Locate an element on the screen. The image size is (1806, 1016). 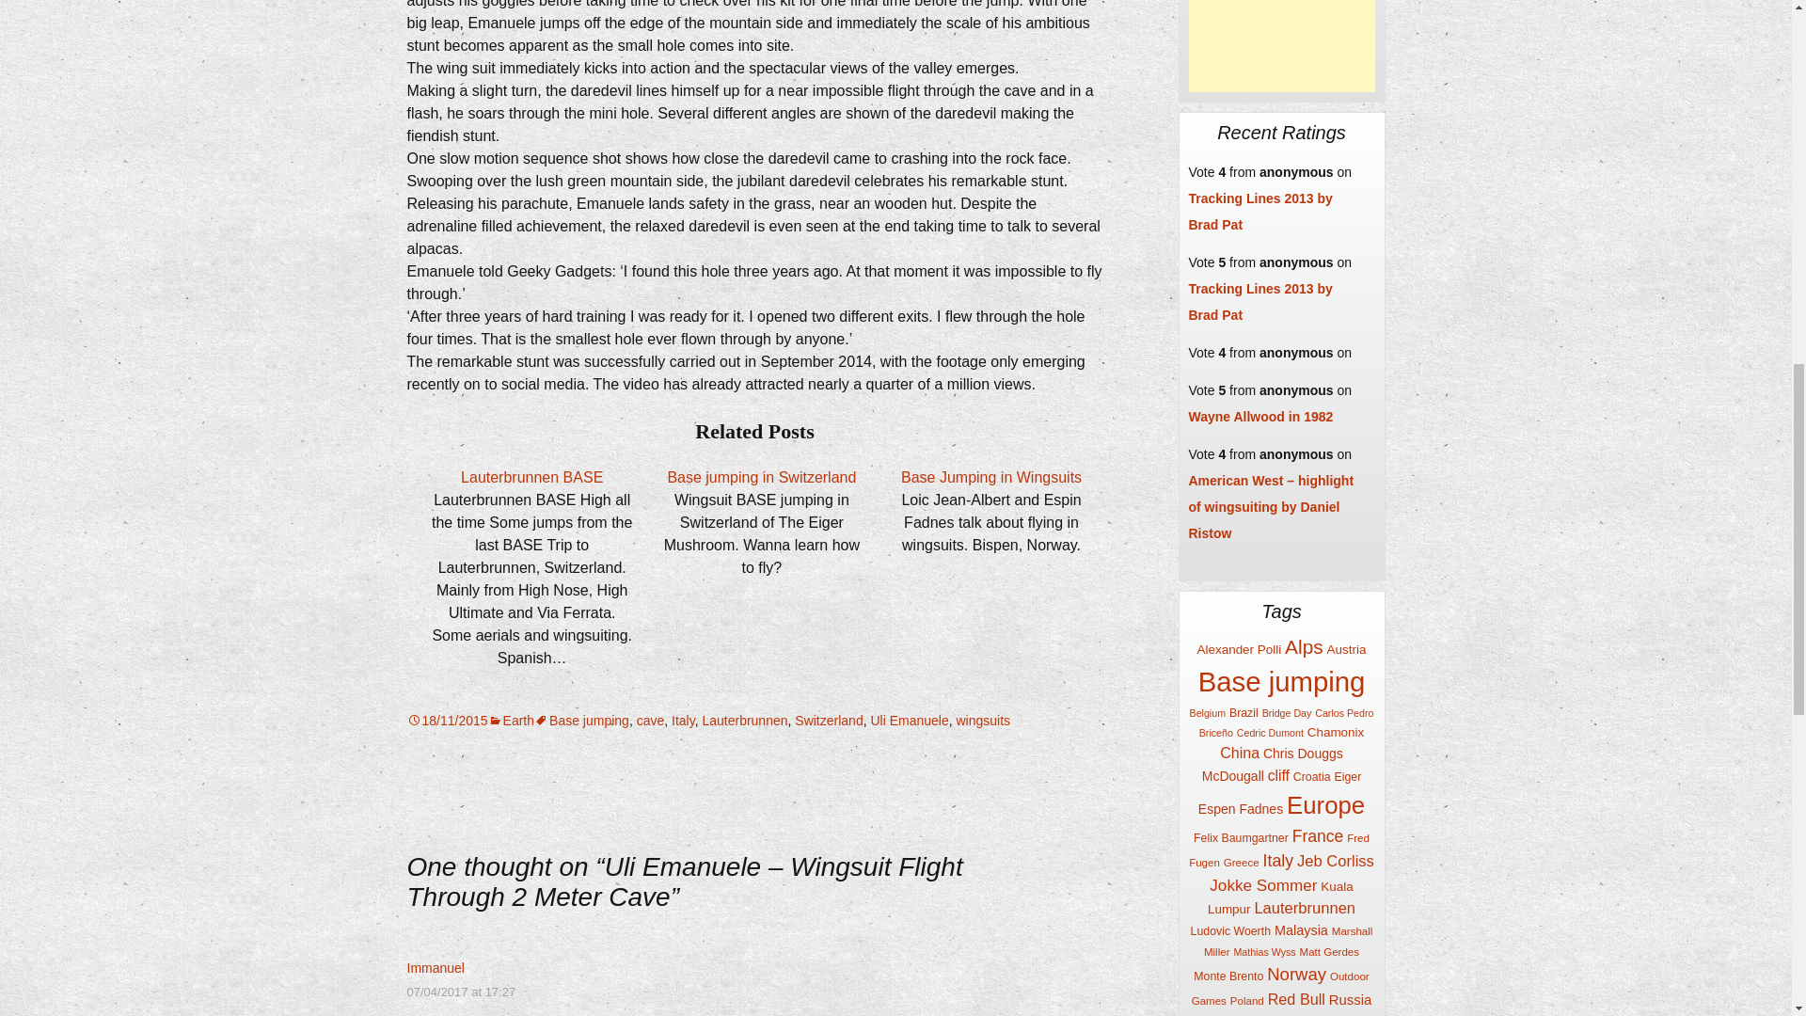
Wayne Allwood in 1982 is located at coordinates (1260, 417).